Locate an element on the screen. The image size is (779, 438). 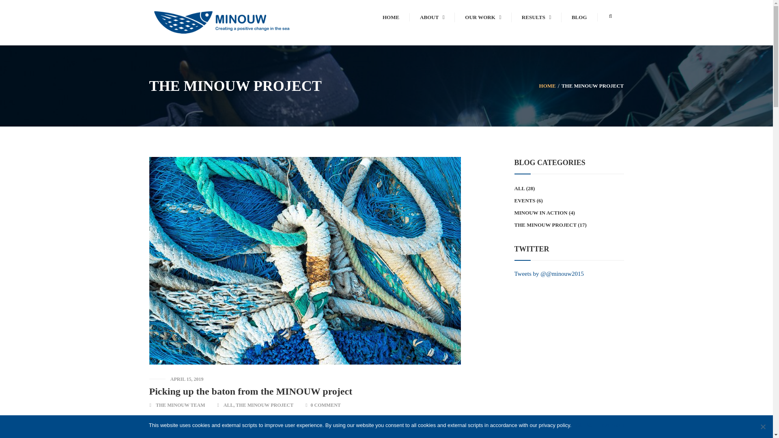
Picking up the baton from the MINOUW project is located at coordinates (251, 391).